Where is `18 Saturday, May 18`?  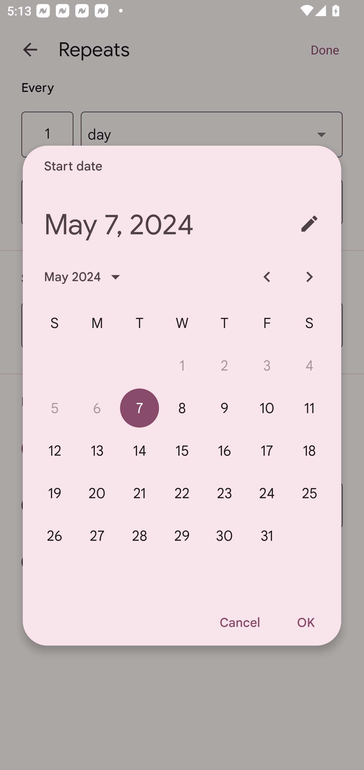
18 Saturday, May 18 is located at coordinates (309, 451).